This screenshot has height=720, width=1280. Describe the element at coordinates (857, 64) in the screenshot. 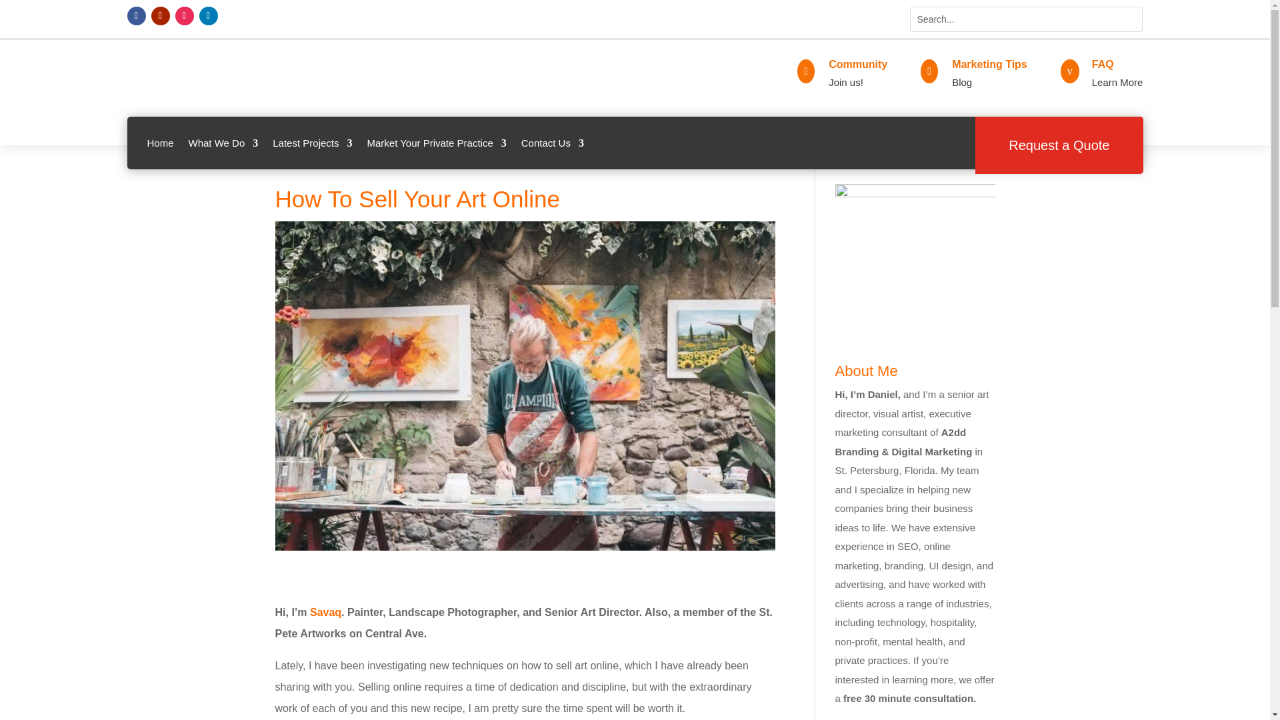

I see `Community` at that location.